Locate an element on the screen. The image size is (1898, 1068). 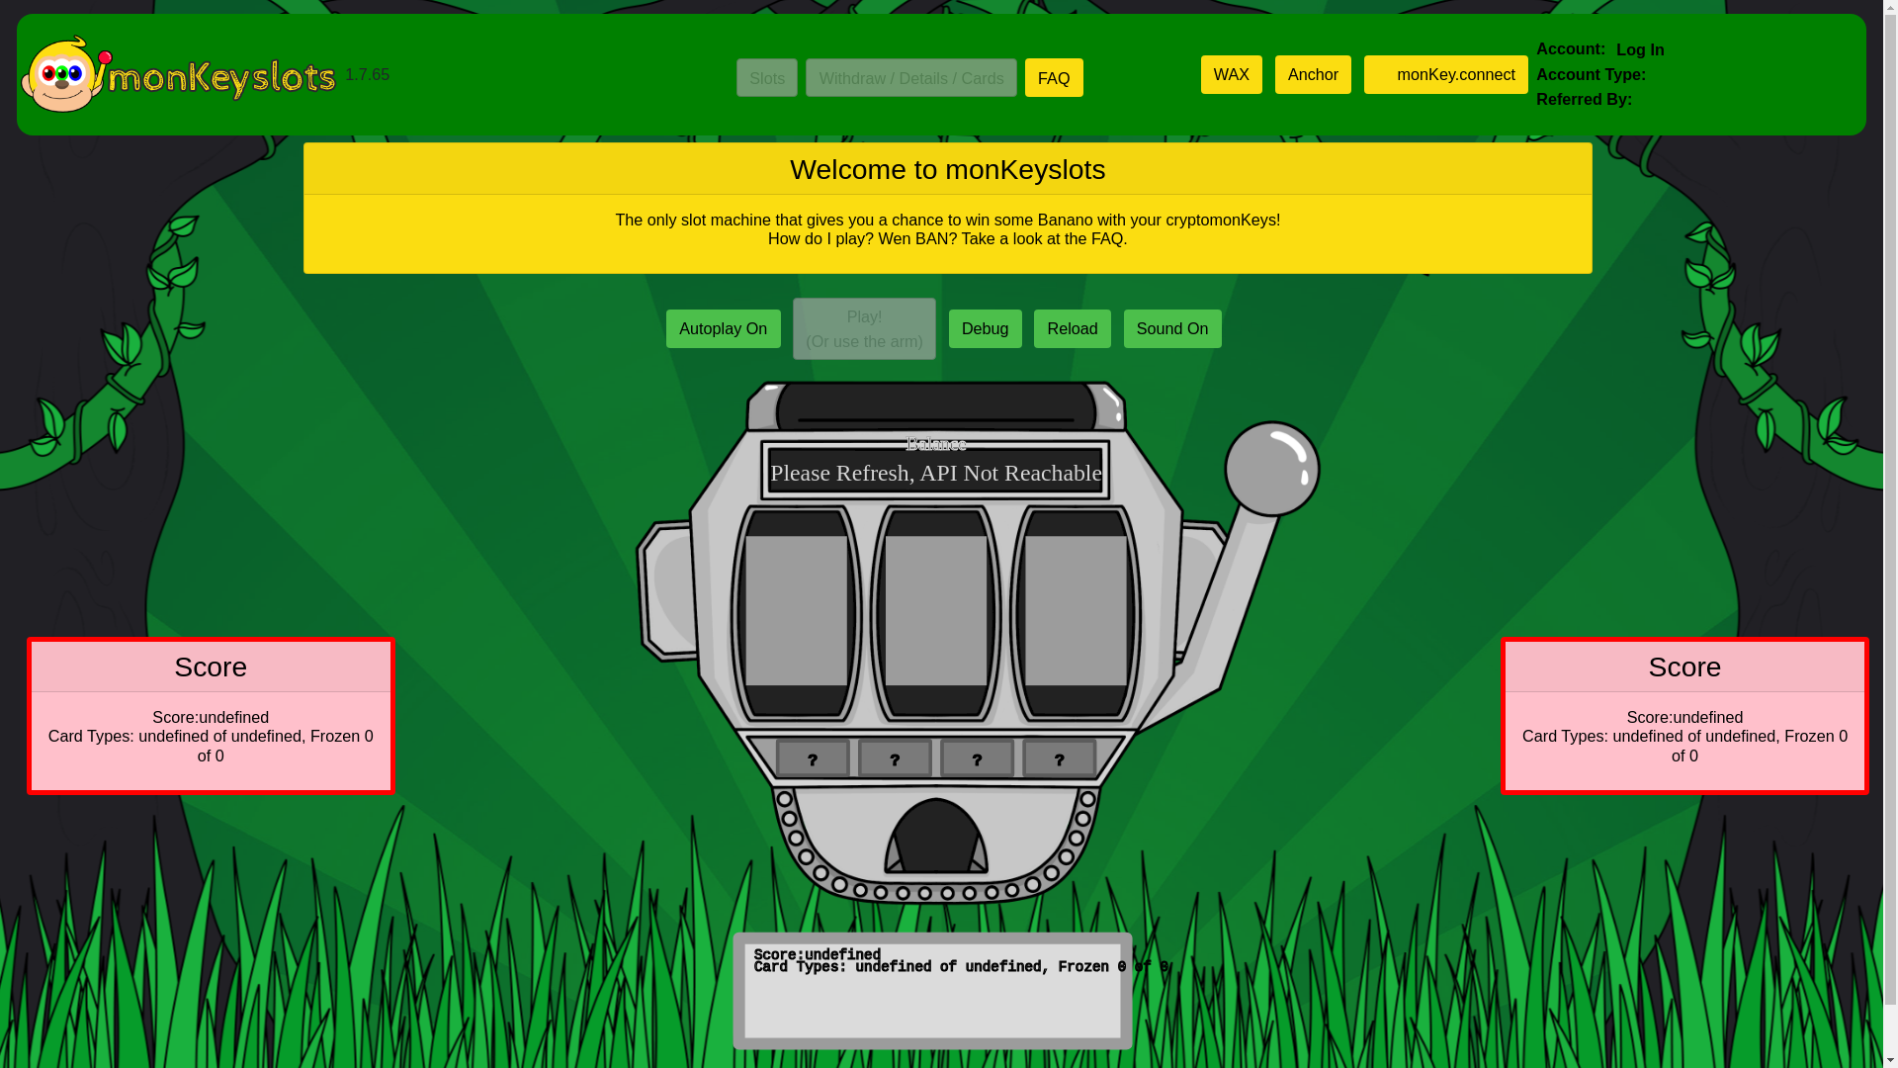
Withdraw / Details / Cards is located at coordinates (911, 77).